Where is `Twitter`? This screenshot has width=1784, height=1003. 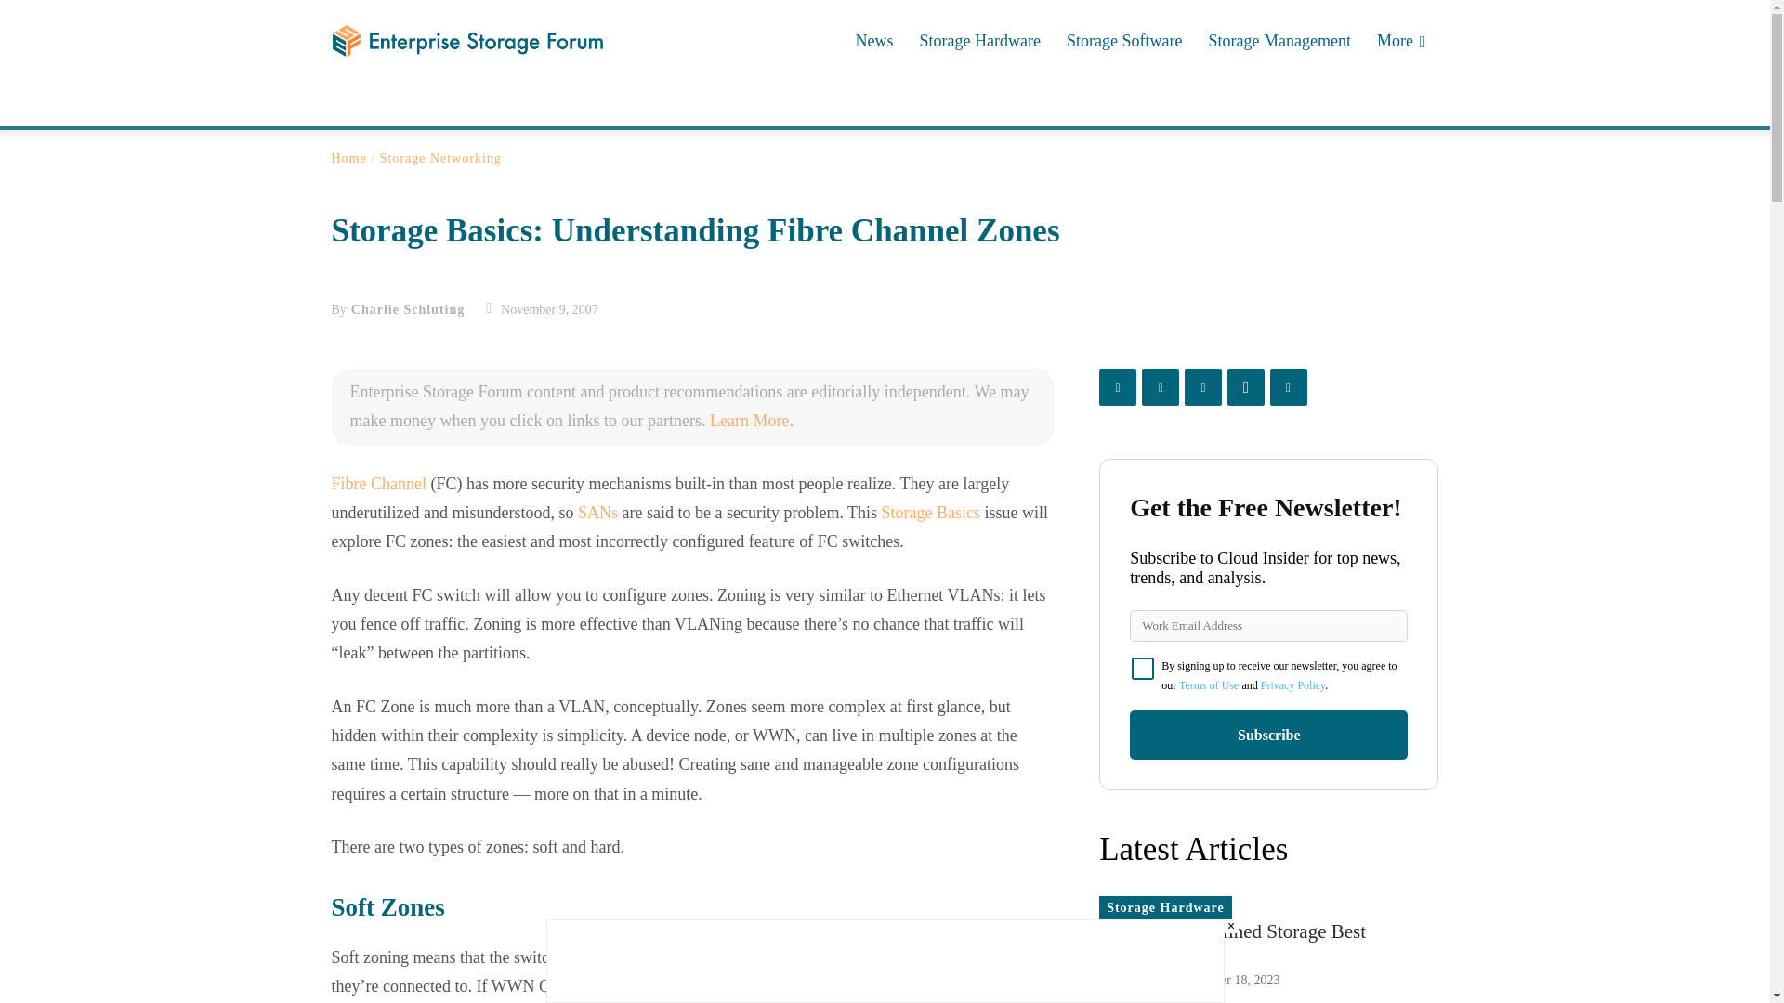 Twitter is located at coordinates (347, 106).